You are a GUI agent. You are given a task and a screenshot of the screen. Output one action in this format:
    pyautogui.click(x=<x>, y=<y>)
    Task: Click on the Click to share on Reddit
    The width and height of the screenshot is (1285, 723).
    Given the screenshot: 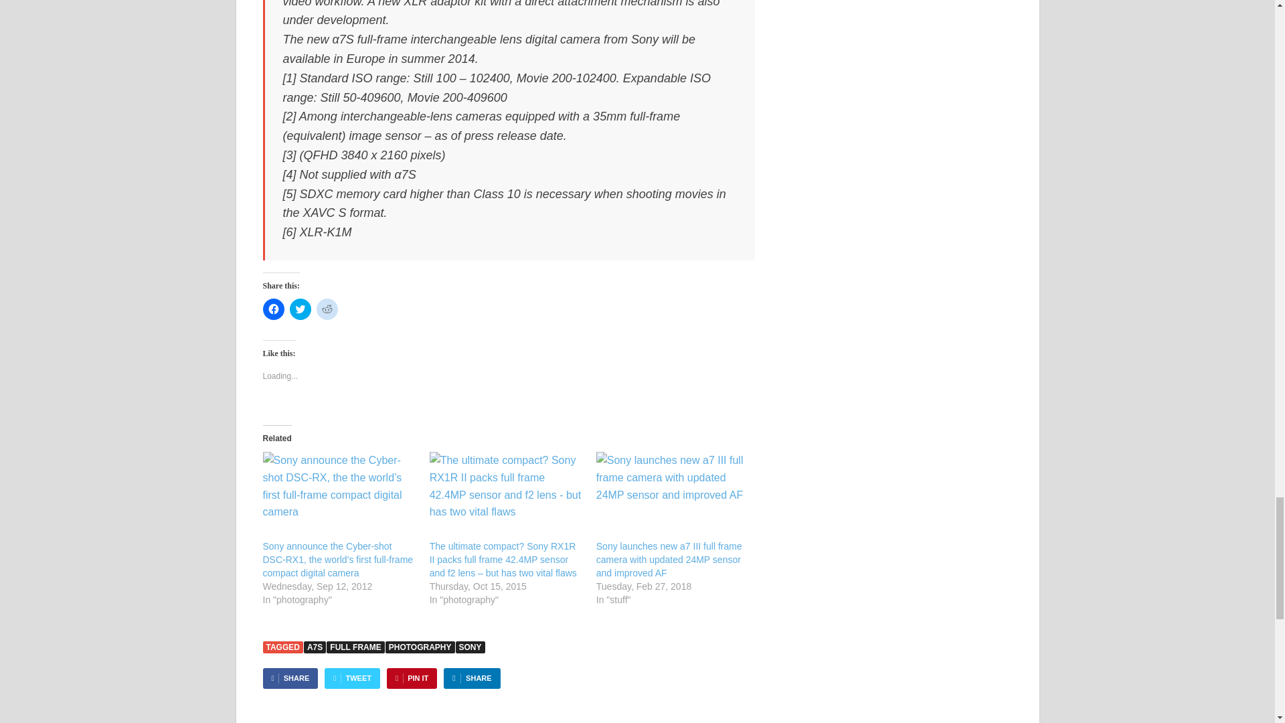 What is the action you would take?
    pyautogui.click(x=327, y=309)
    